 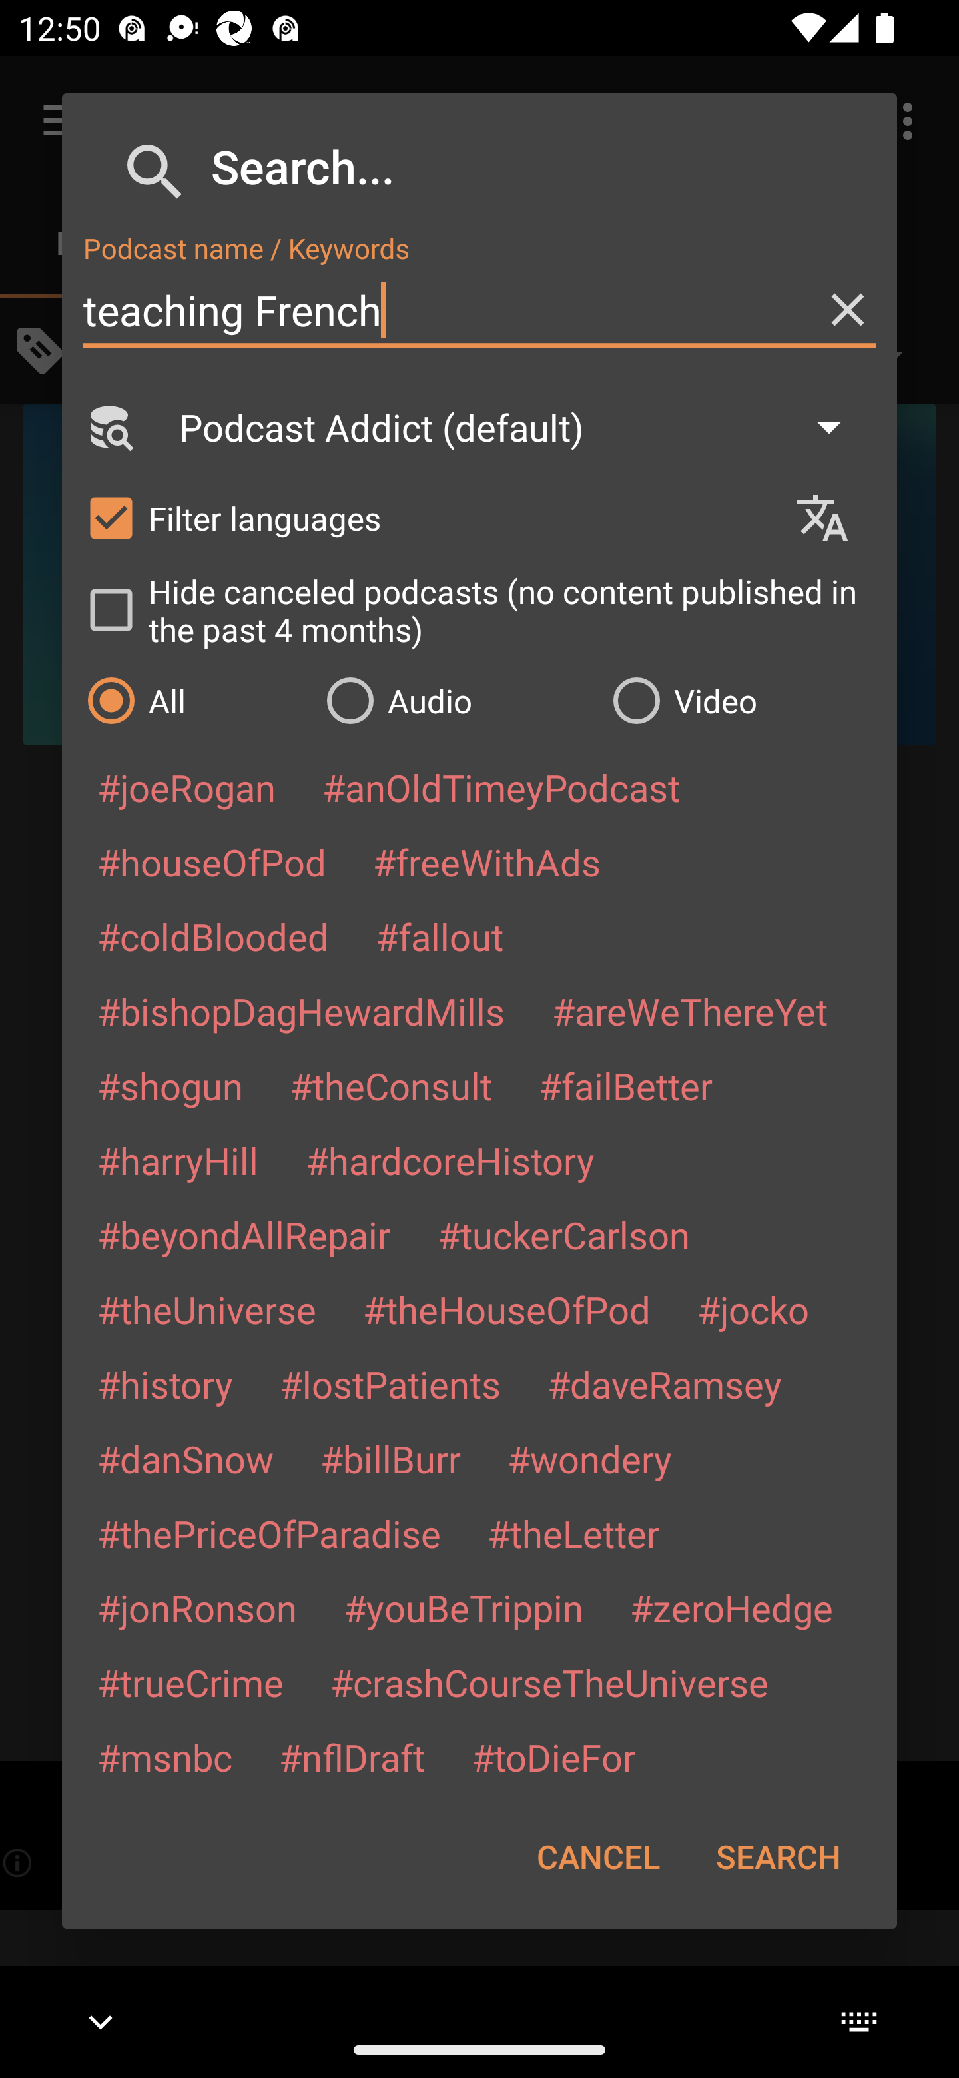 I want to click on #theHouseOfPod, so click(x=506, y=1309).